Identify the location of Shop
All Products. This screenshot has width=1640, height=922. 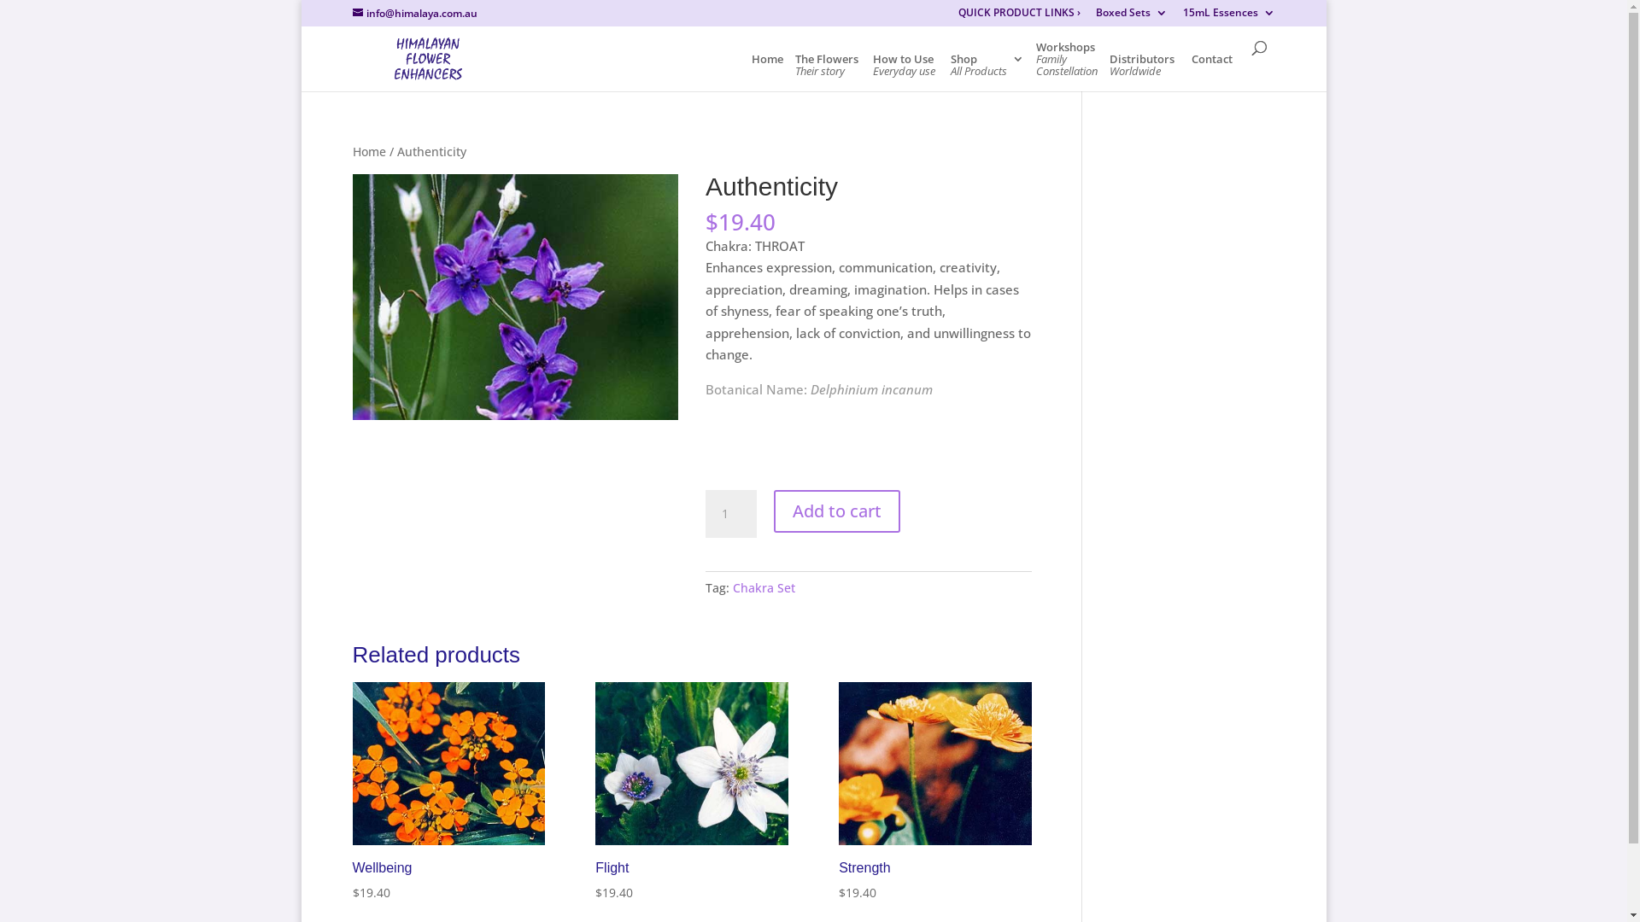
(987, 72).